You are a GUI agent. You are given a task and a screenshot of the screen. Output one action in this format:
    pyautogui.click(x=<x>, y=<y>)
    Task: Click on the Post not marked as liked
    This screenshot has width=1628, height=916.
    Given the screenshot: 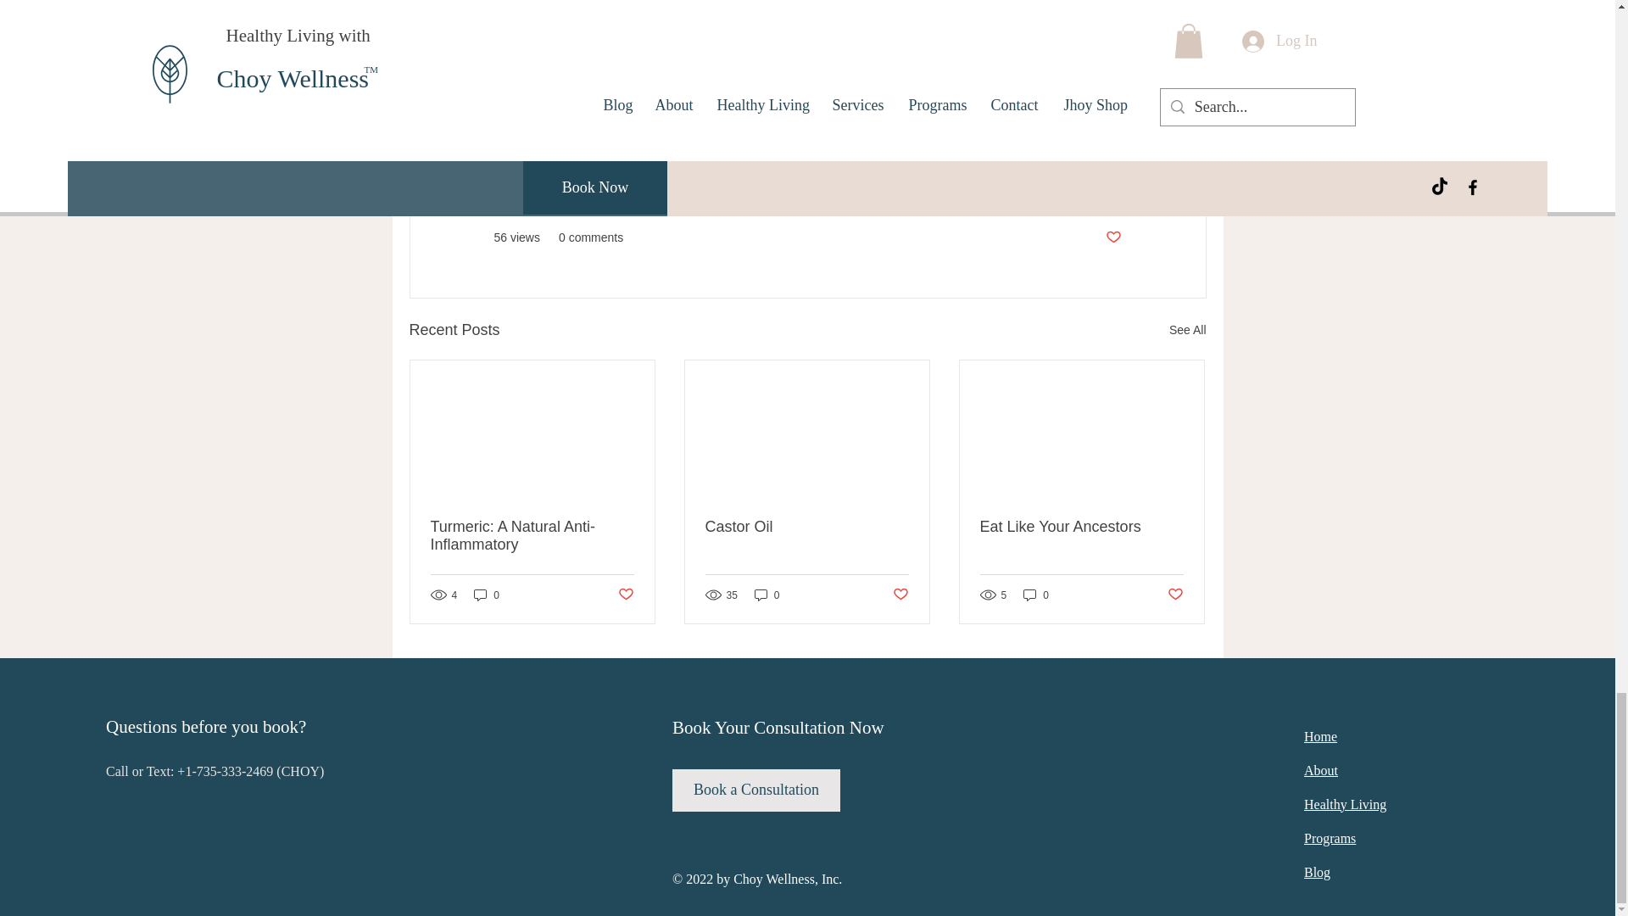 What is the action you would take?
    pyautogui.click(x=1112, y=237)
    